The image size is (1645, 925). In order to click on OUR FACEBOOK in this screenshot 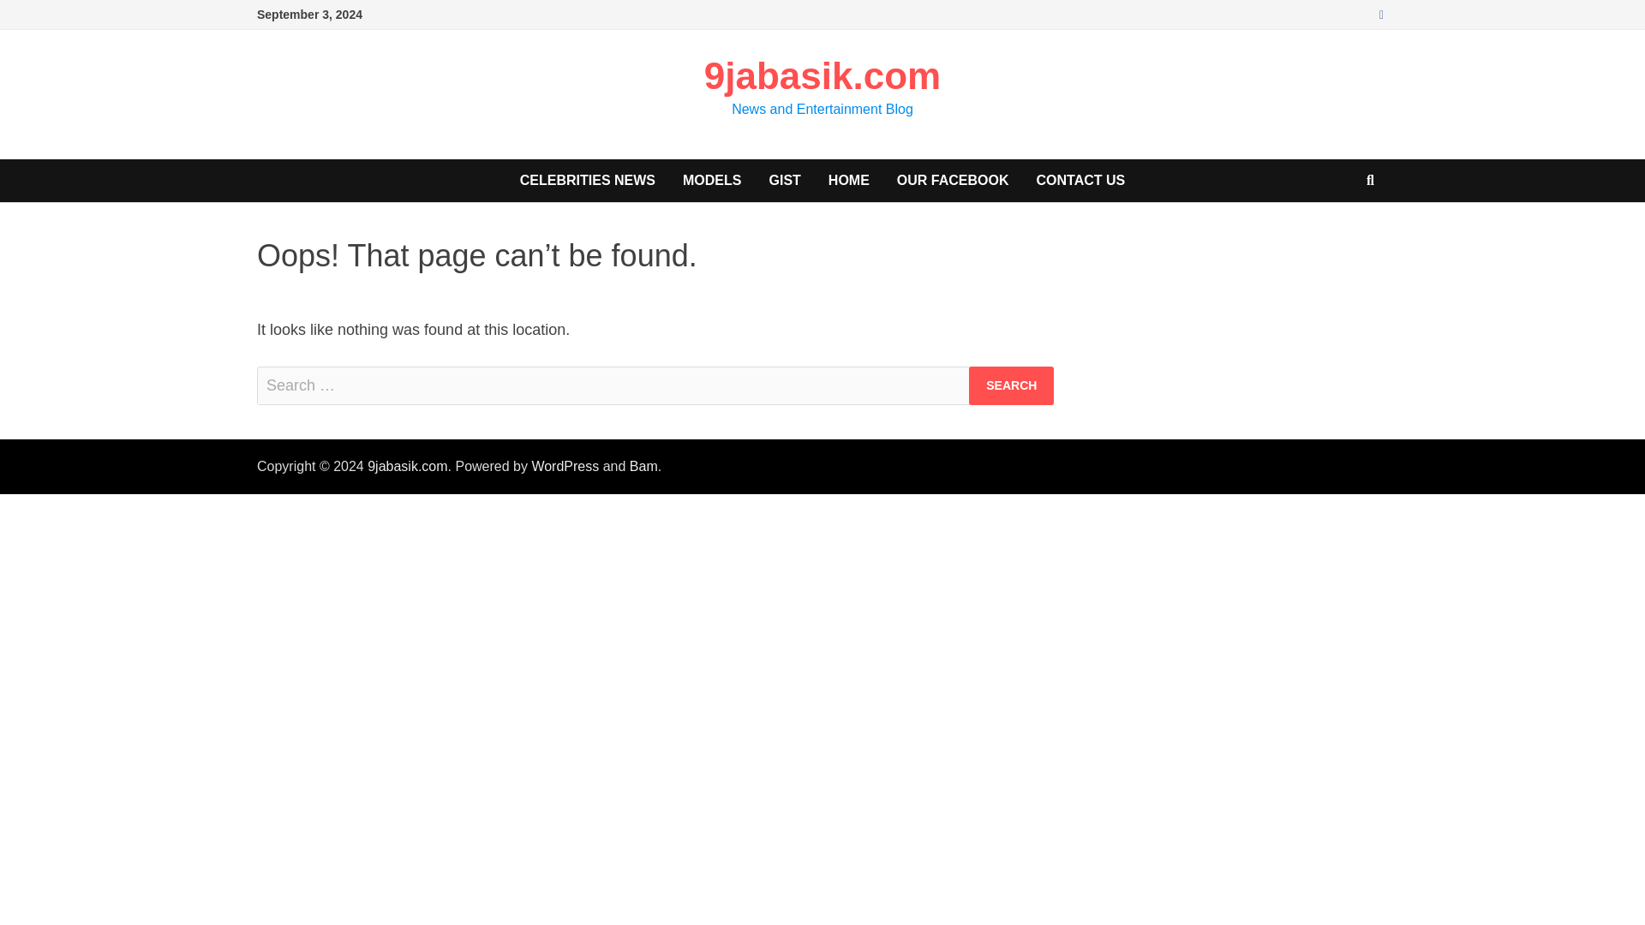, I will do `click(953, 180)`.